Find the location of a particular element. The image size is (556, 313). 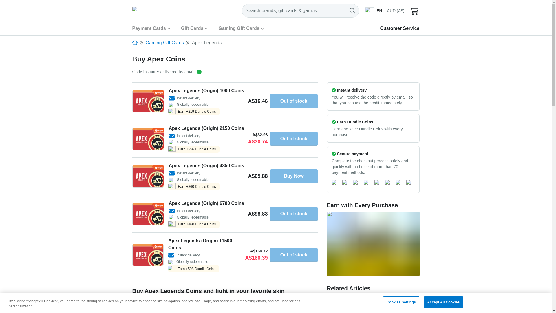

Out of stock is located at coordinates (294, 214).